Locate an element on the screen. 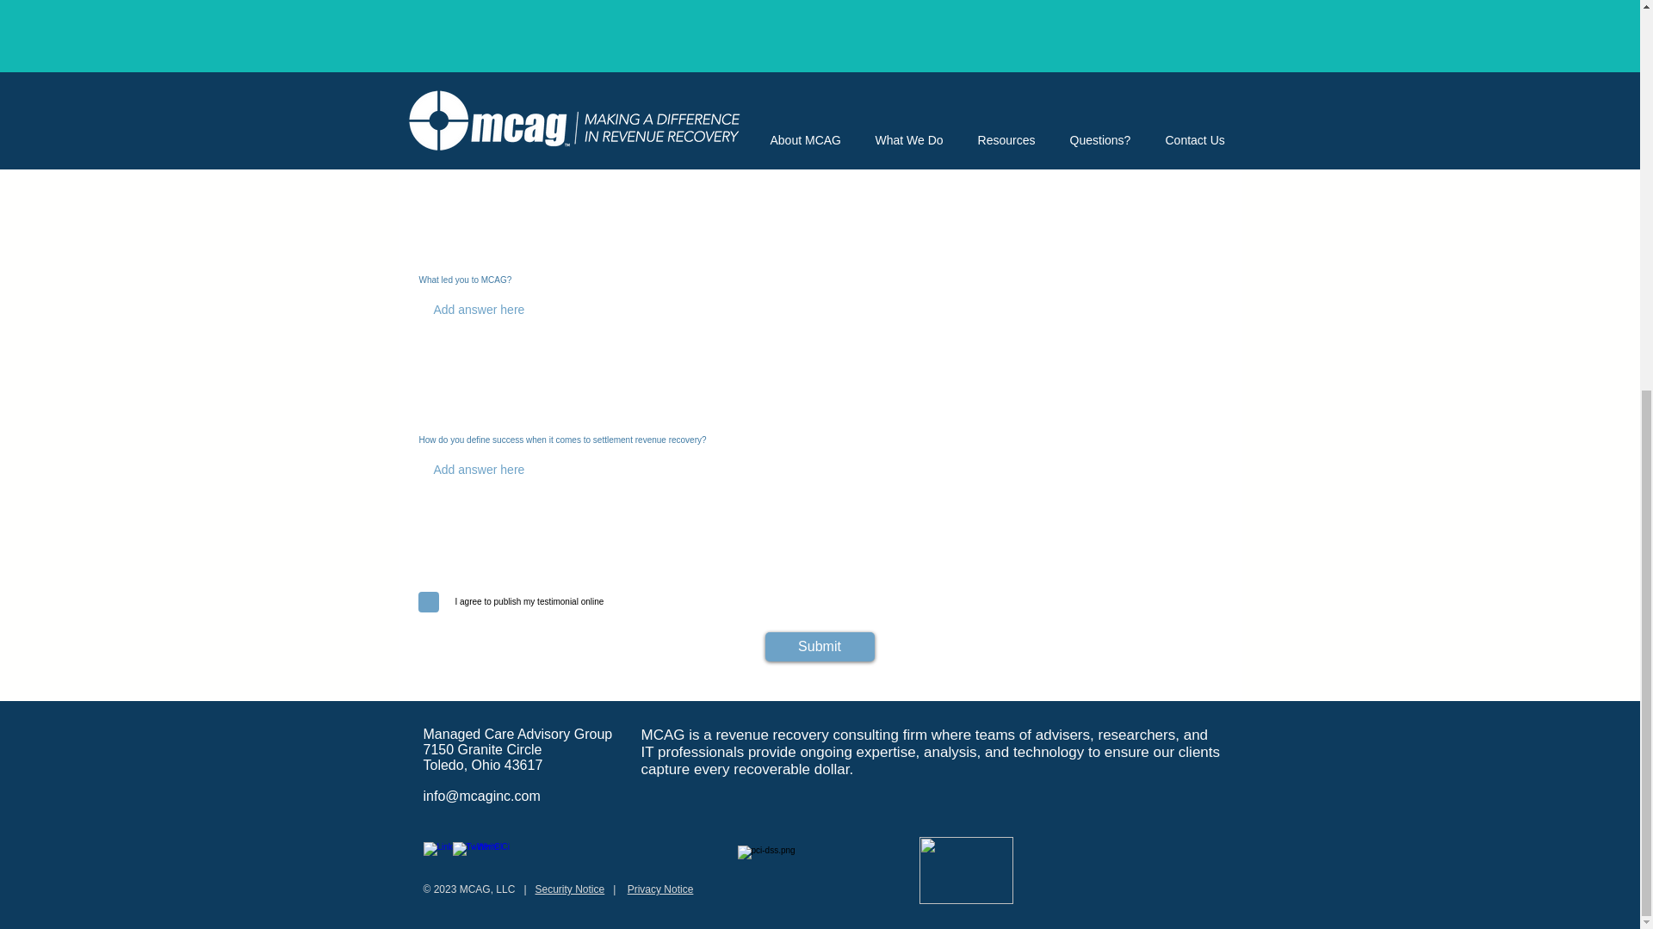 This screenshot has width=1653, height=929. Privacy Notice is located at coordinates (661, 889).